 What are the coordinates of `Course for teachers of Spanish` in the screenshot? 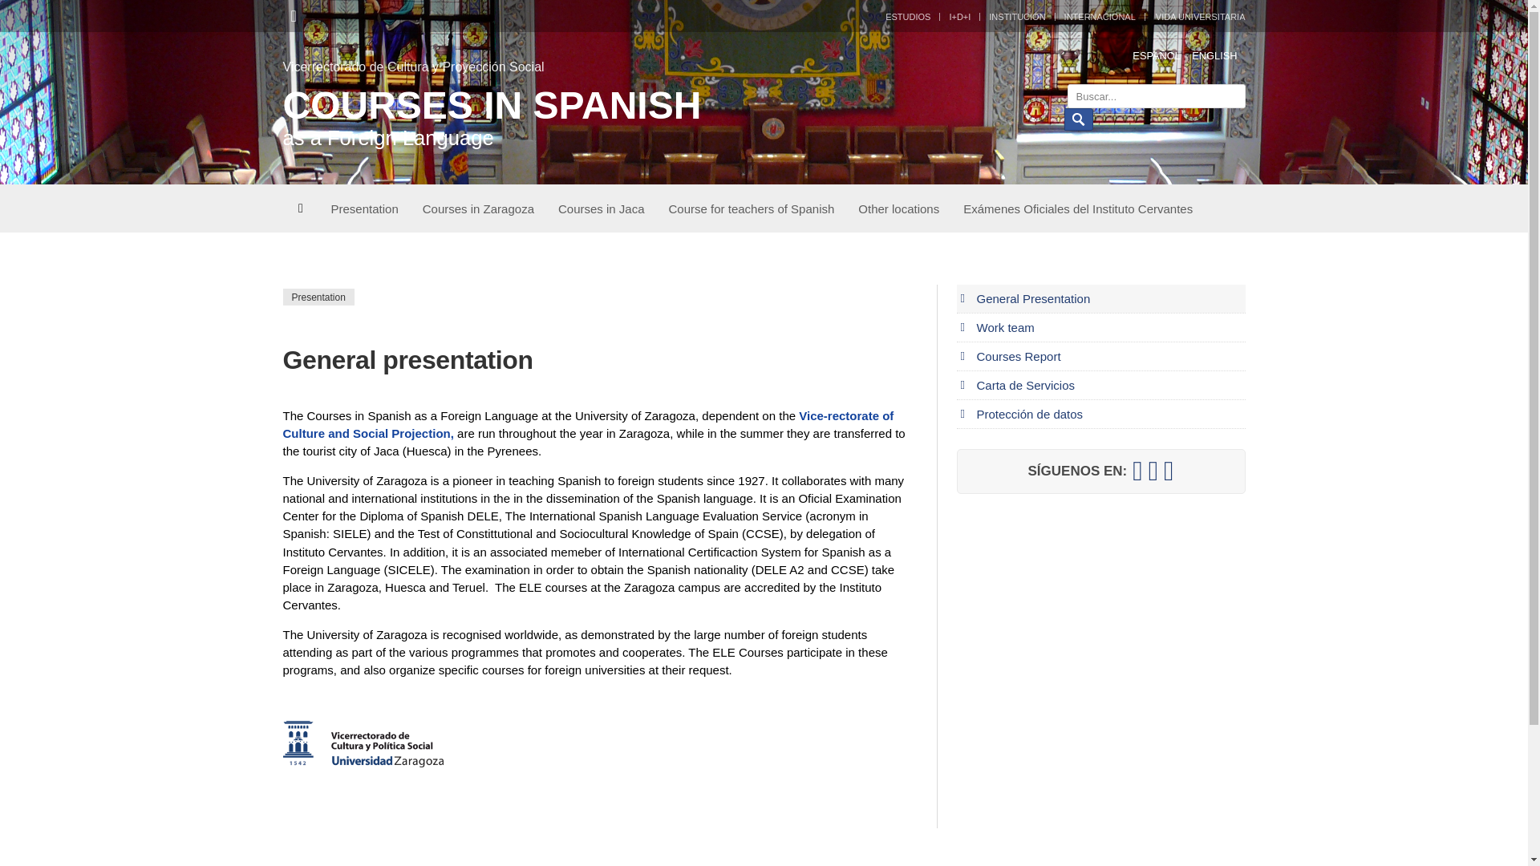 It's located at (1100, 298).